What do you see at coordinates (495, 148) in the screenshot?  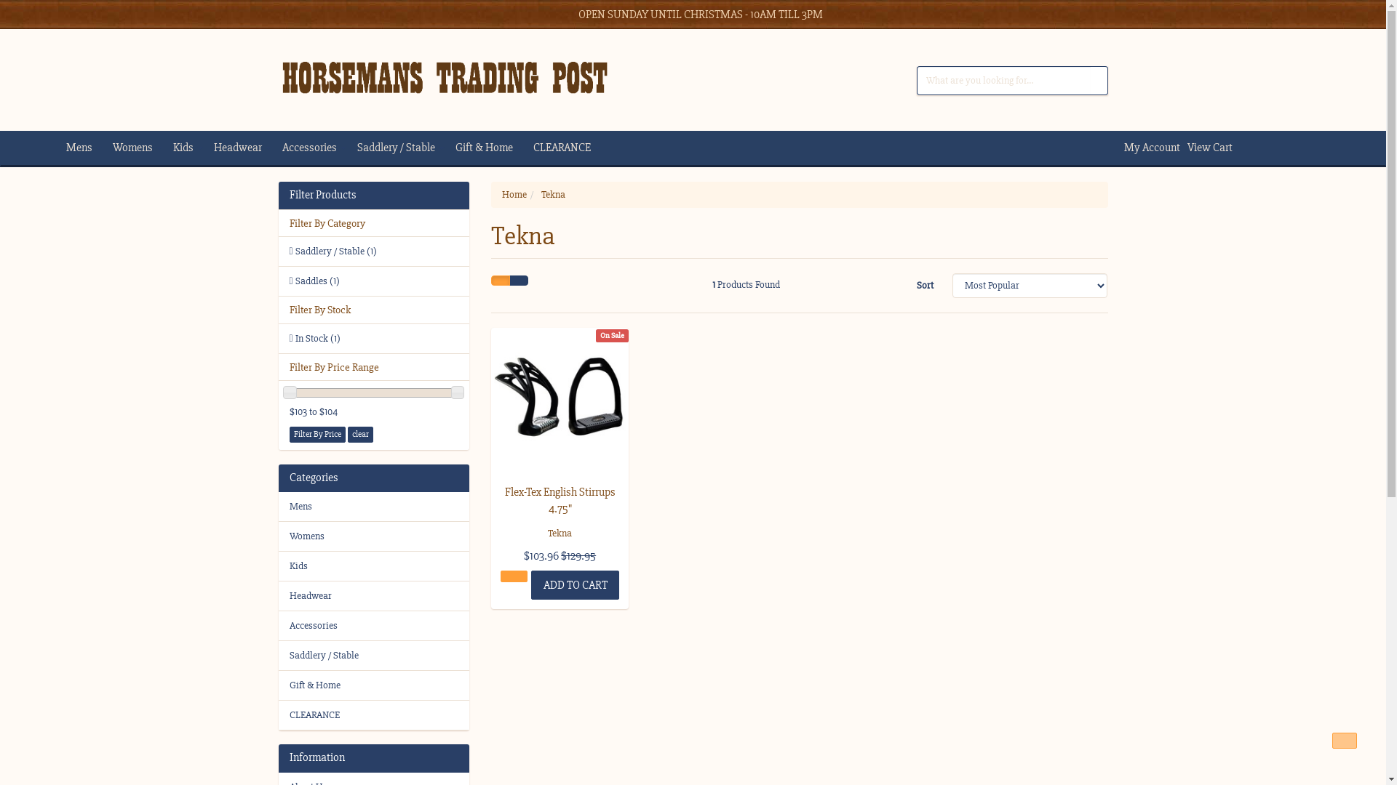 I see `Gift & Home` at bounding box center [495, 148].